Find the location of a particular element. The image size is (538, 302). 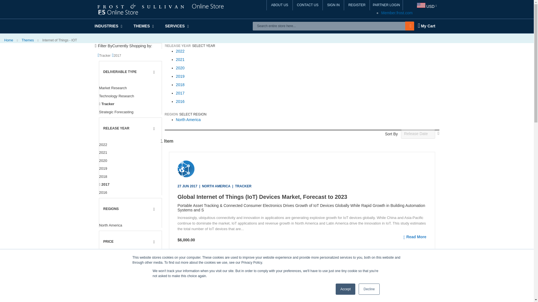

ABOUT US is located at coordinates (280, 5).